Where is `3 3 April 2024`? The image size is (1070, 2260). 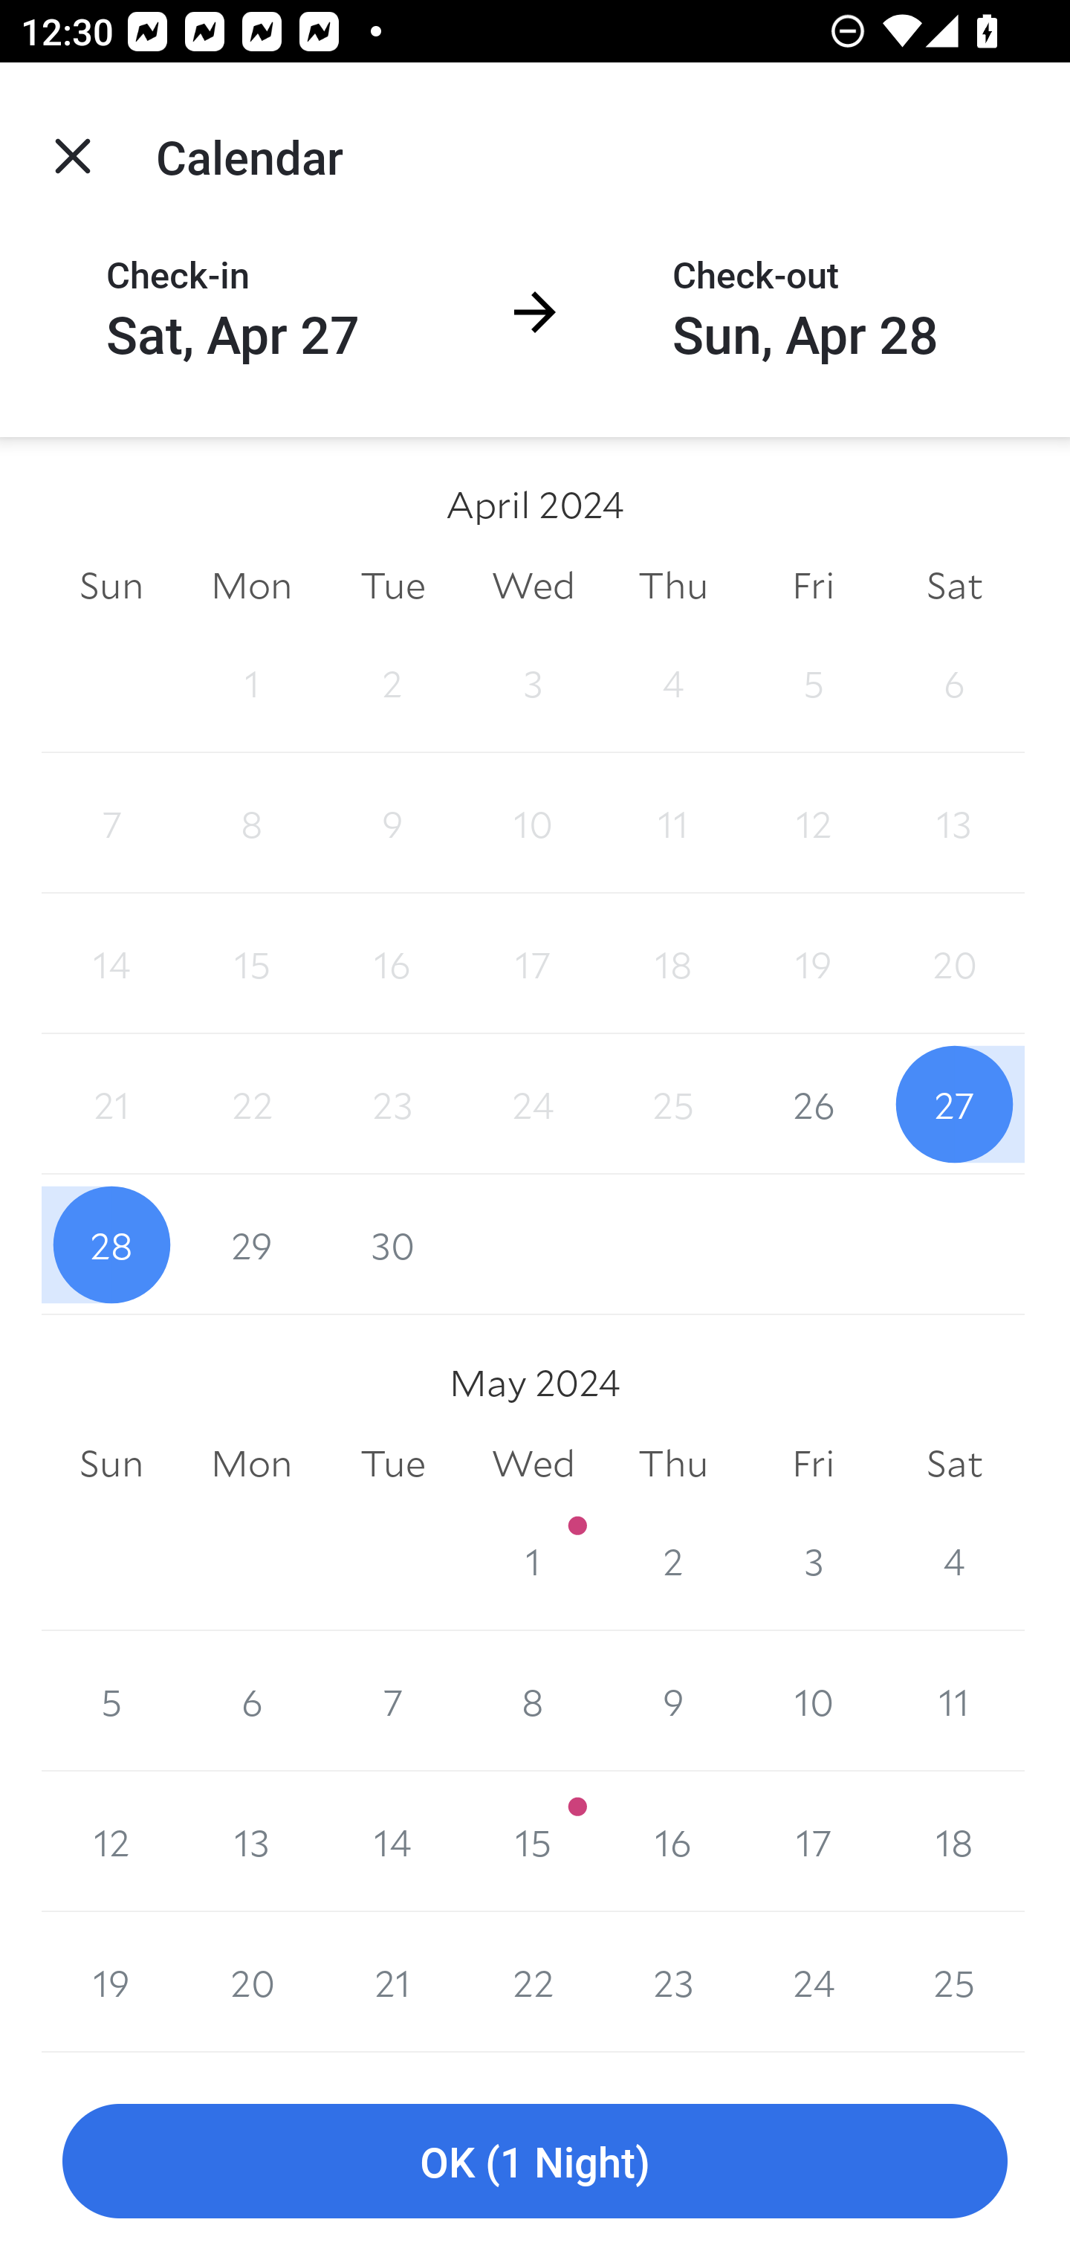 3 3 April 2024 is located at coordinates (534, 682).